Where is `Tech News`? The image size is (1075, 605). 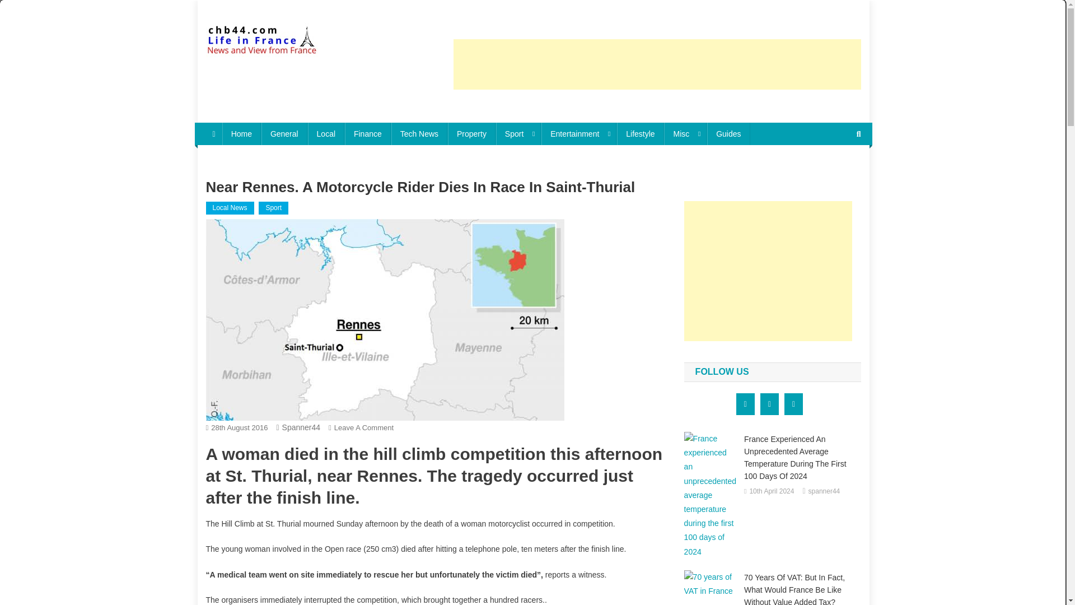 Tech News is located at coordinates (419, 134).